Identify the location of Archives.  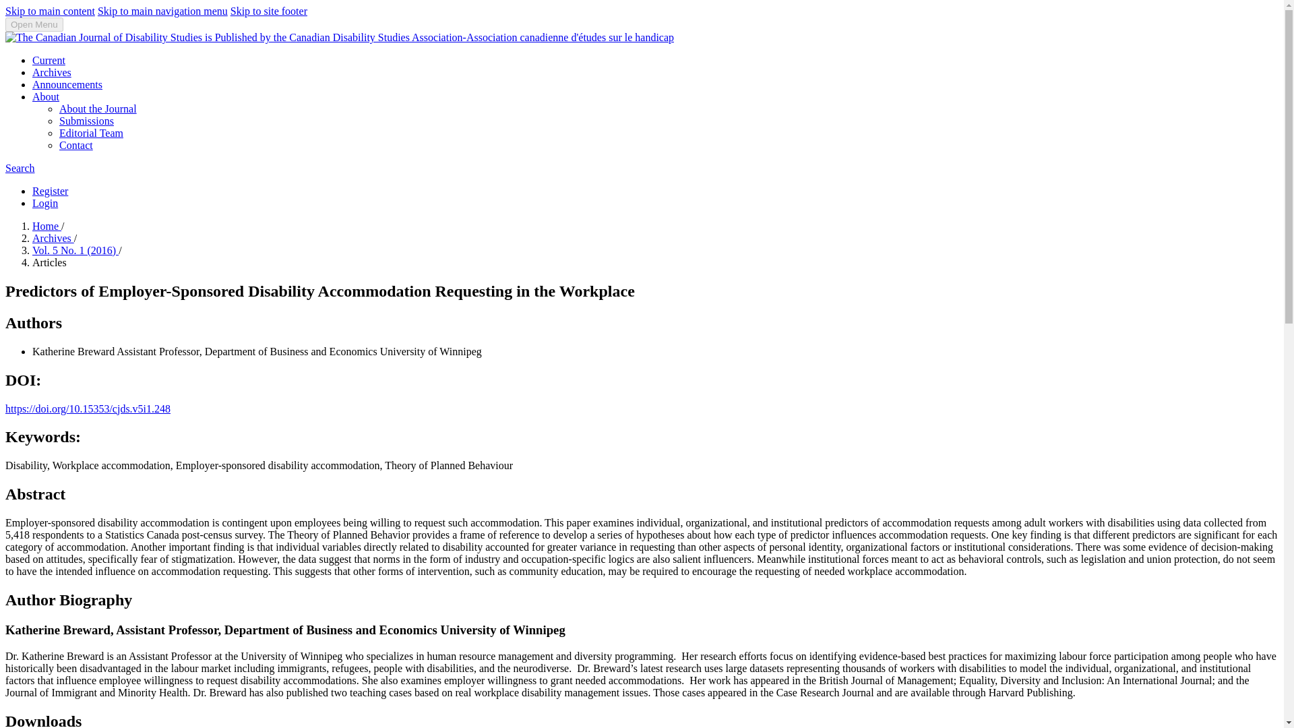
(51, 72).